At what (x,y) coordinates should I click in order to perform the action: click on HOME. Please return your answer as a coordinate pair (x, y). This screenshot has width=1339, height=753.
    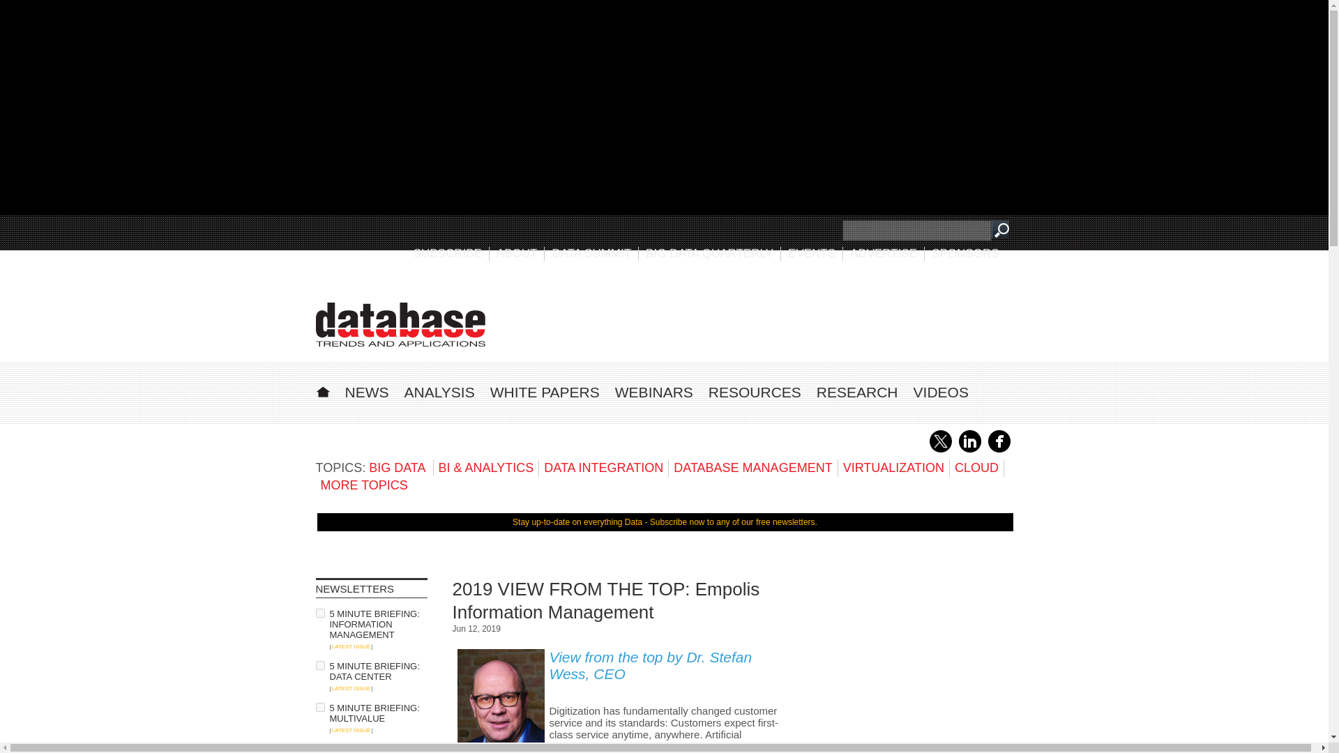
    Looking at the image, I should click on (322, 390).